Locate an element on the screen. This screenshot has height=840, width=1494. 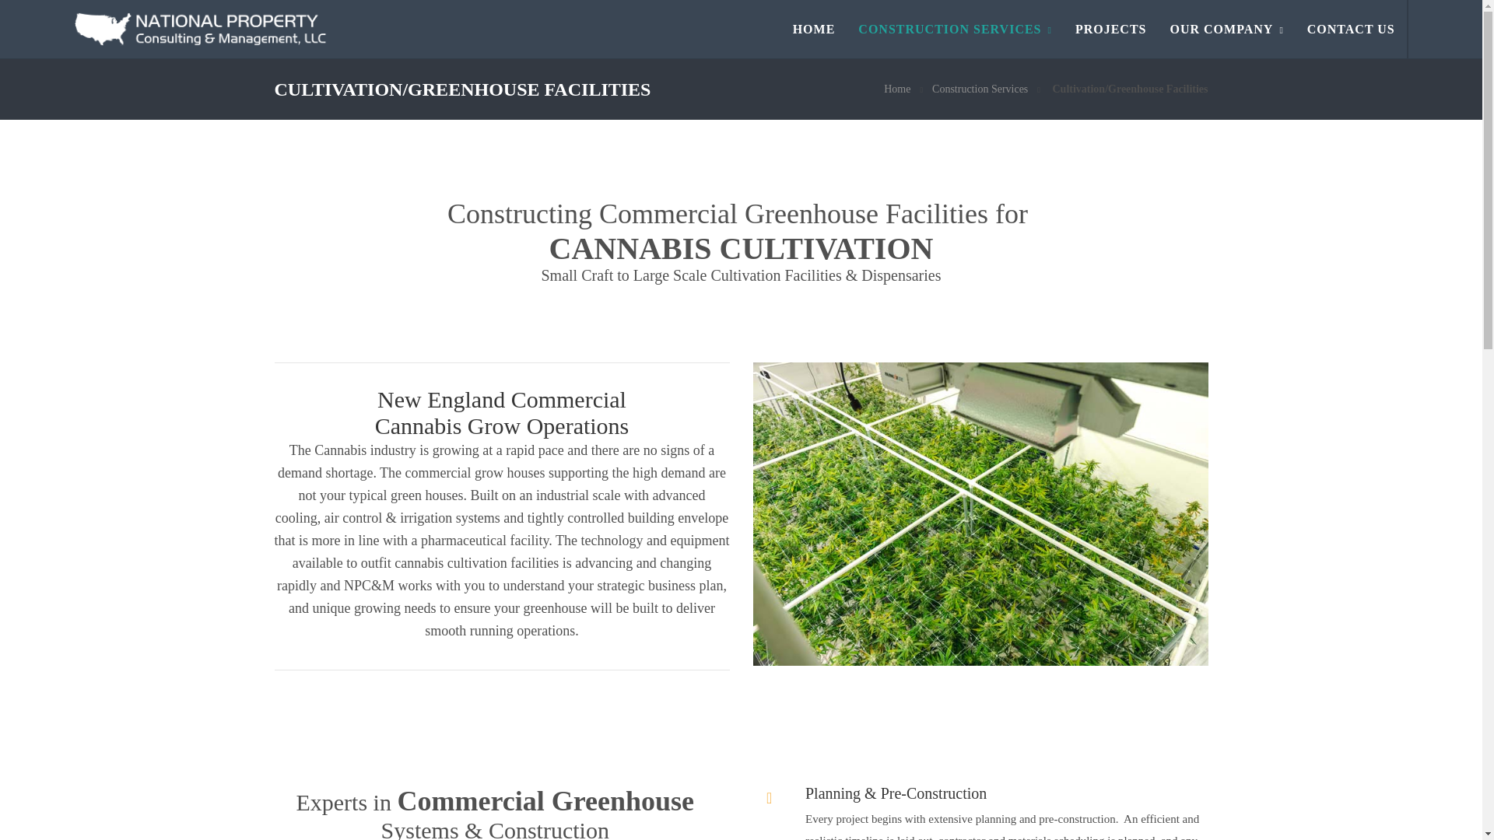
PROJECTS is located at coordinates (1111, 29).